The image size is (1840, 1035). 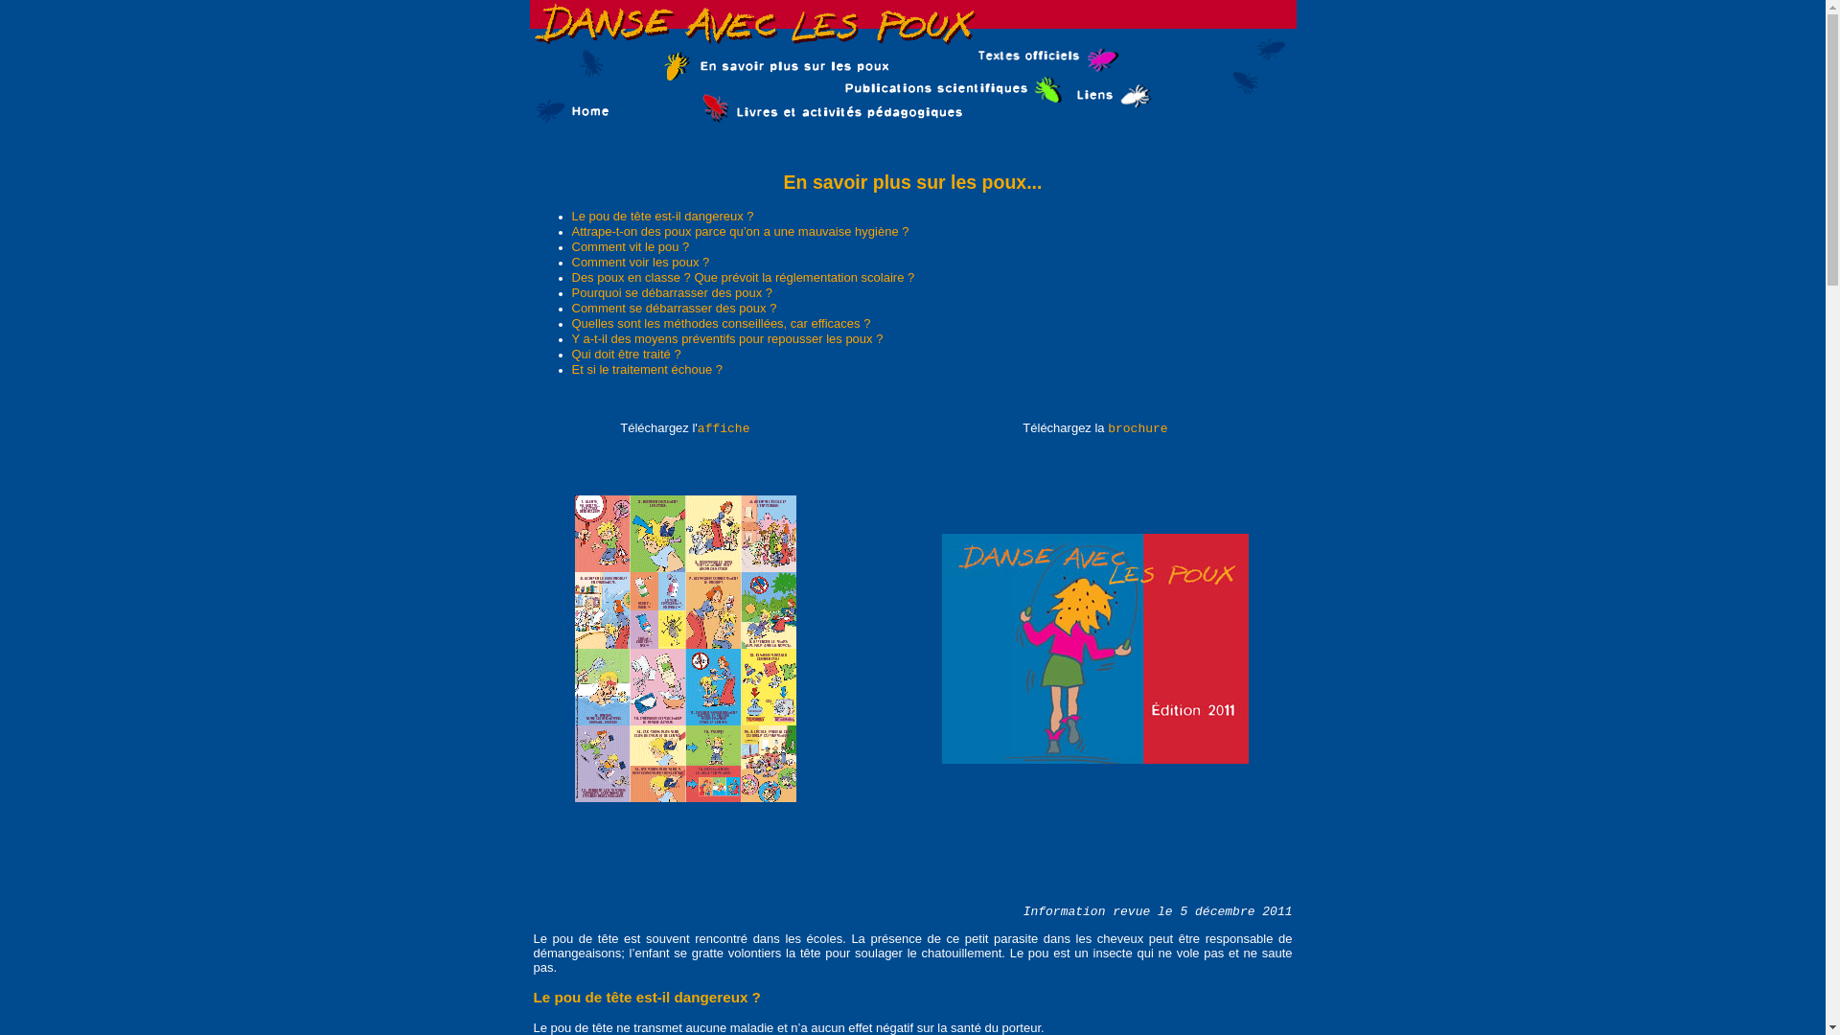 What do you see at coordinates (631, 247) in the screenshot?
I see `Comment vit le pou ?` at bounding box center [631, 247].